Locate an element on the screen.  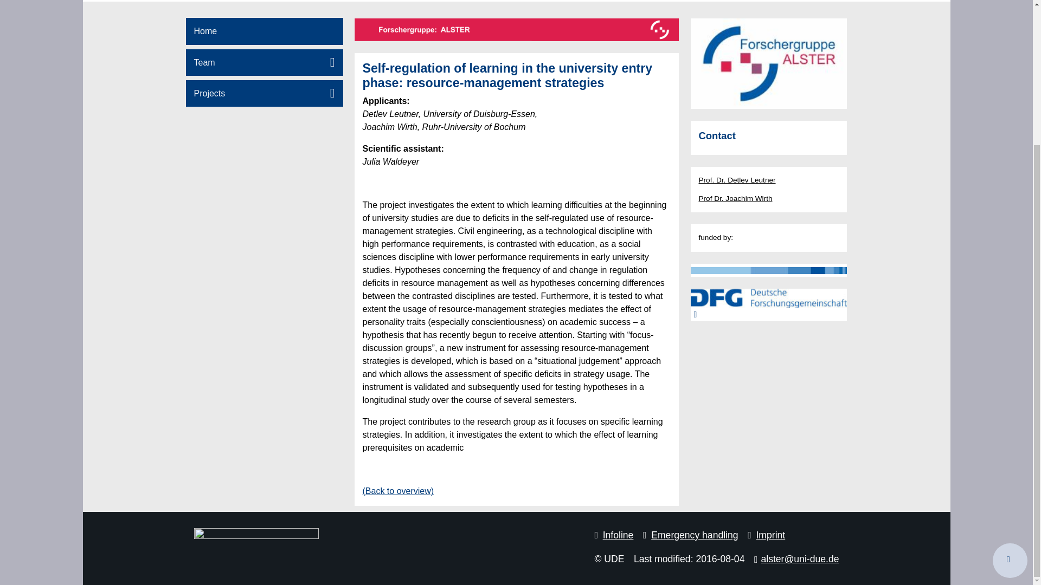
Prof Dr. Joachim Wirth is located at coordinates (735, 198).